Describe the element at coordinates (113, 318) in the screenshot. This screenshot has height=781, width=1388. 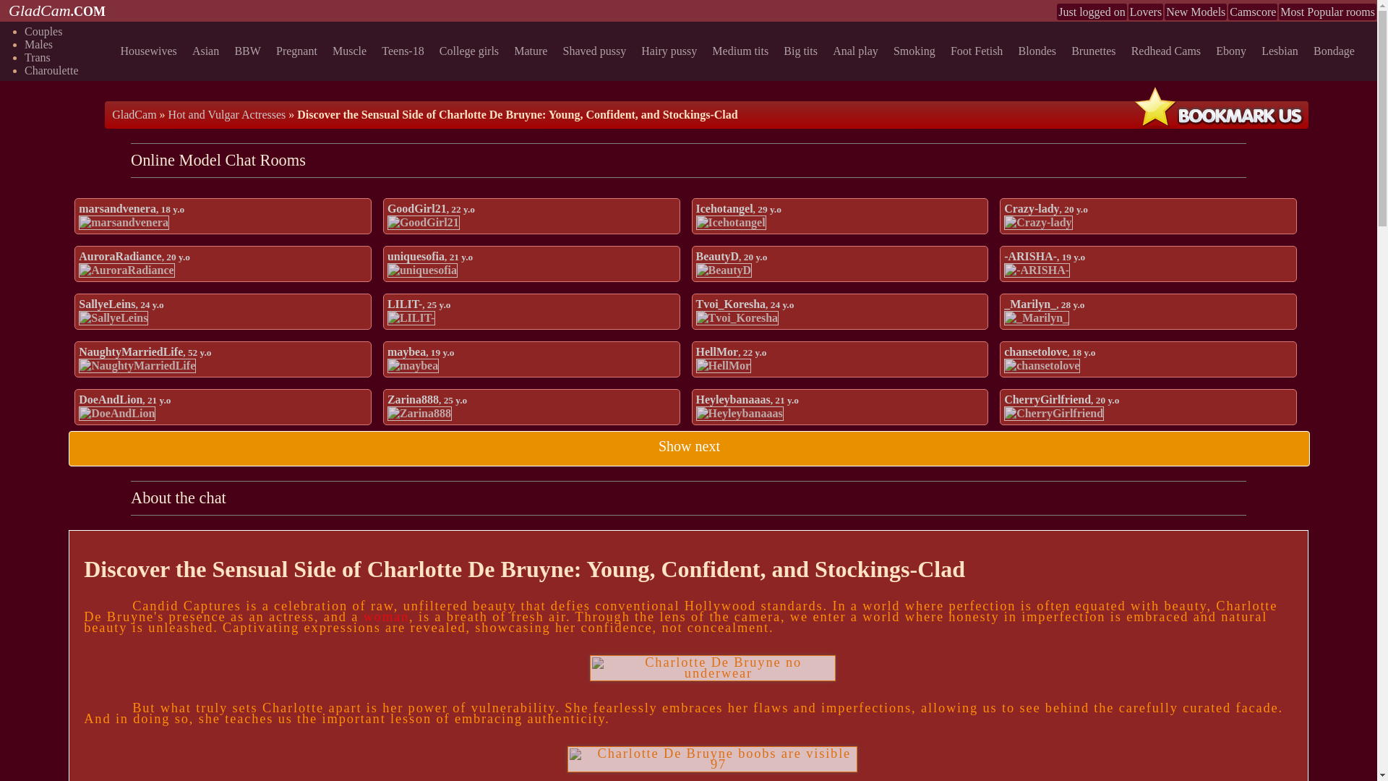
I see `Live Sex Cams with SallyeLeins` at that location.